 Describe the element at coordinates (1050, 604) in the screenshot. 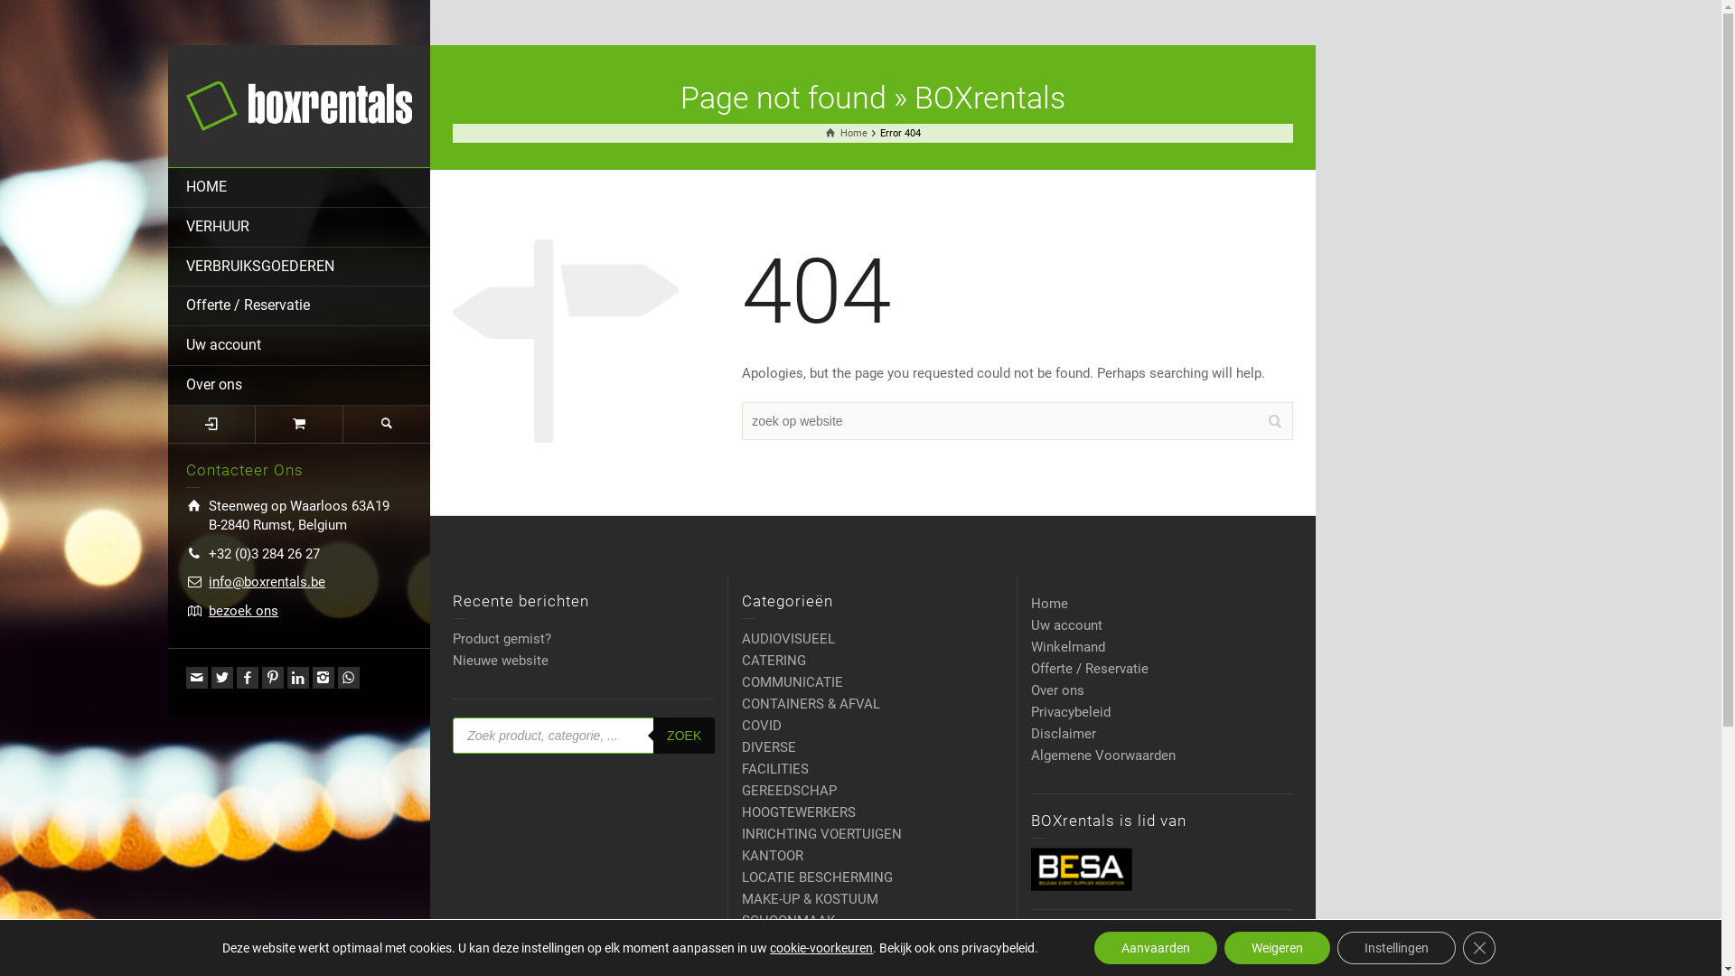

I see `Home` at that location.